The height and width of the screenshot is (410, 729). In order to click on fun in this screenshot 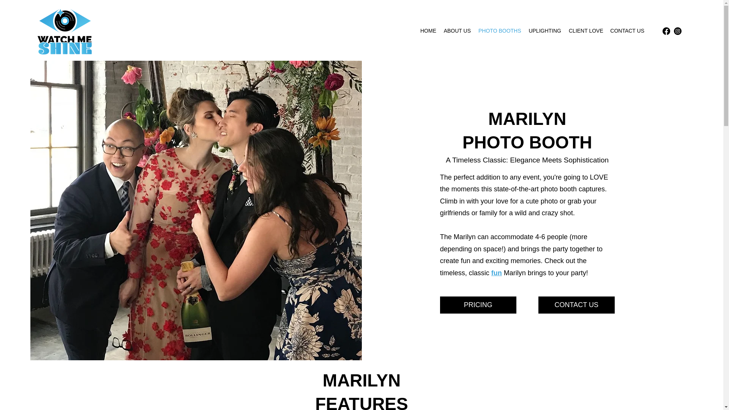, I will do `click(497, 273)`.